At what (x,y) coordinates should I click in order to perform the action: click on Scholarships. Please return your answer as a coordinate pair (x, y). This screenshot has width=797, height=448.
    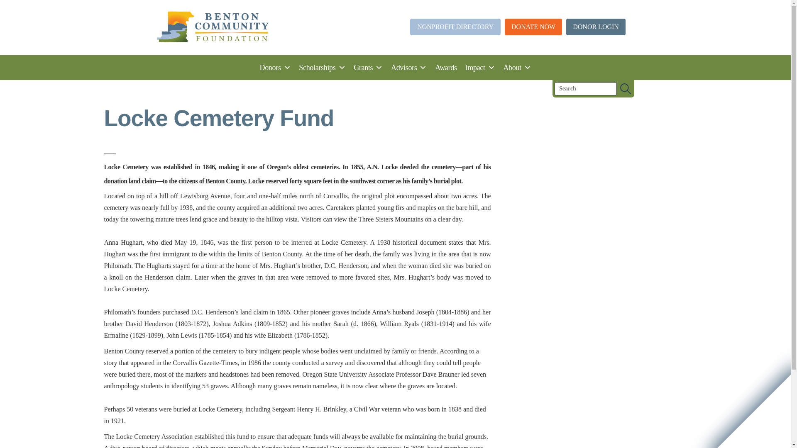
    Looking at the image, I should click on (322, 67).